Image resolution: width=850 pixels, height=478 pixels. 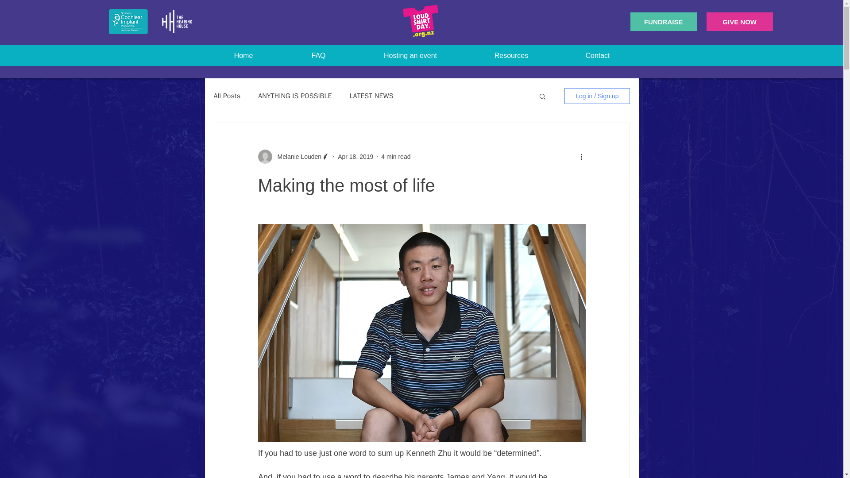 I want to click on Home, so click(x=243, y=55).